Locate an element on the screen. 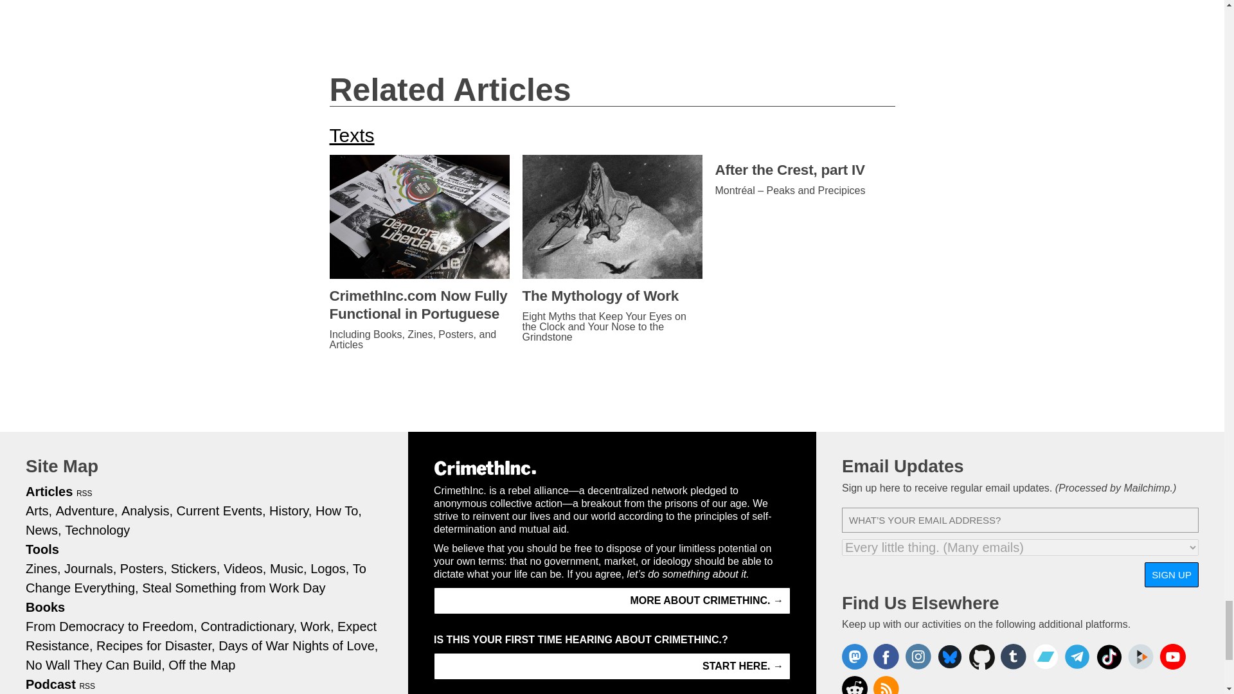 The width and height of the screenshot is (1234, 694). Adventure is located at coordinates (87, 510).